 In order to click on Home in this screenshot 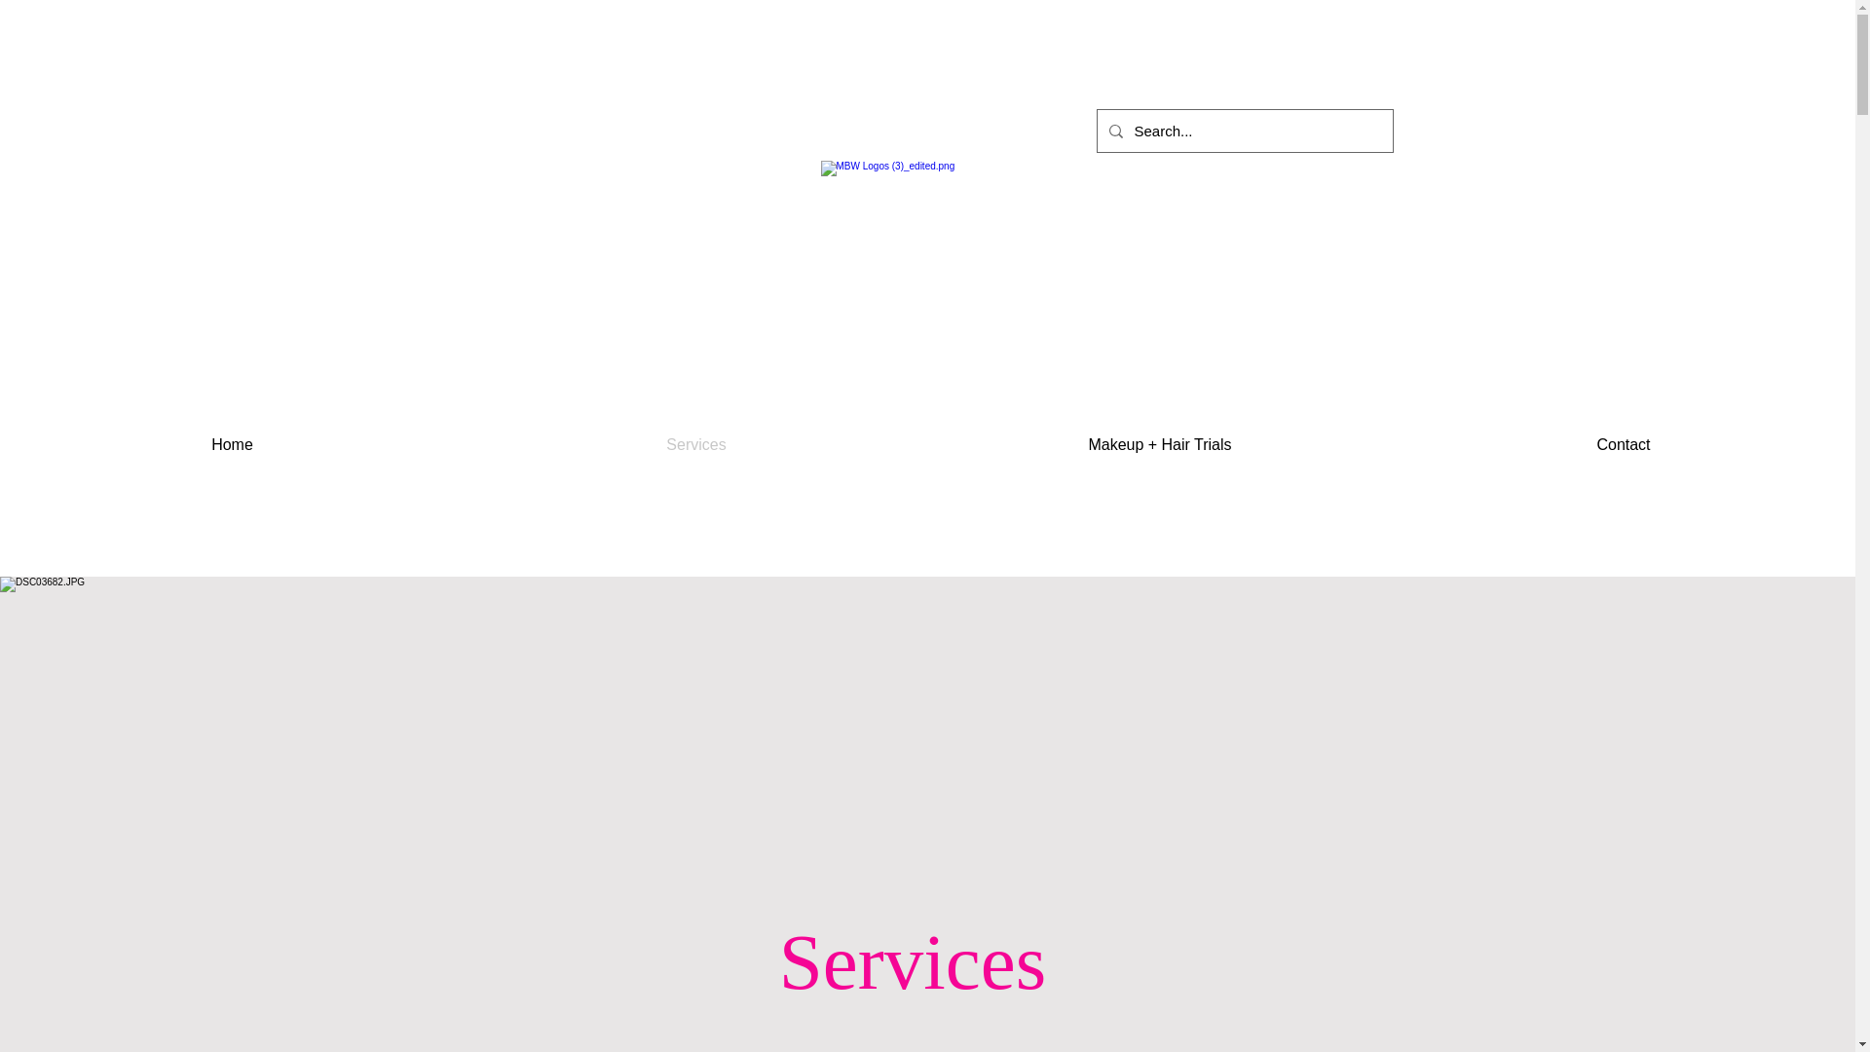, I will do `click(232, 444)`.